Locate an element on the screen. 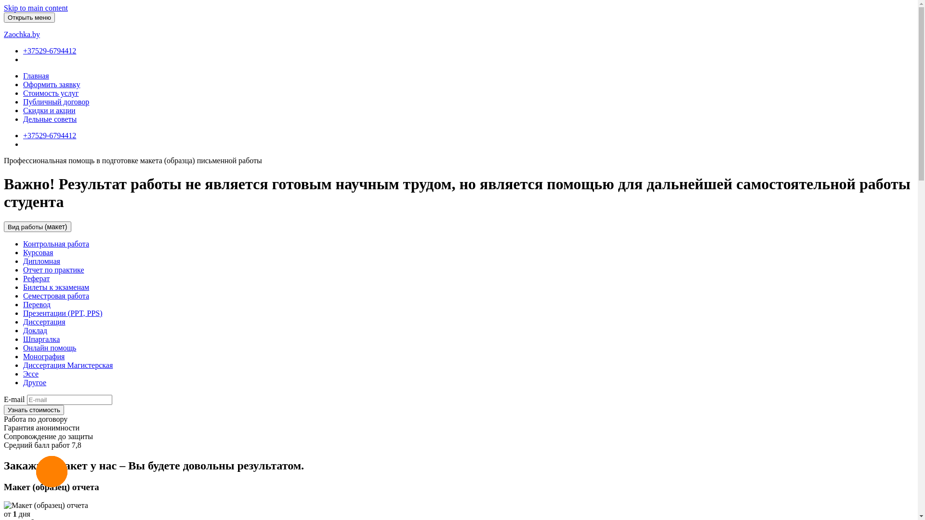  +37529-6794412 is located at coordinates (50, 136).